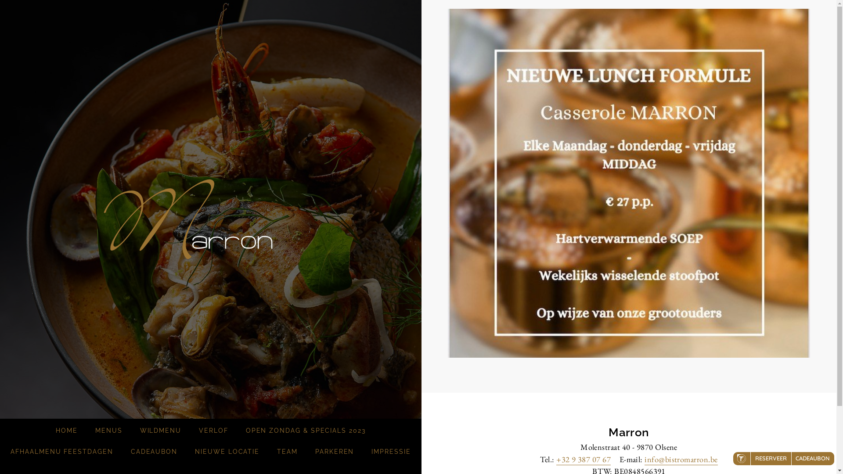  Describe the element at coordinates (391, 452) in the screenshot. I see `IMPRESSIE` at that location.